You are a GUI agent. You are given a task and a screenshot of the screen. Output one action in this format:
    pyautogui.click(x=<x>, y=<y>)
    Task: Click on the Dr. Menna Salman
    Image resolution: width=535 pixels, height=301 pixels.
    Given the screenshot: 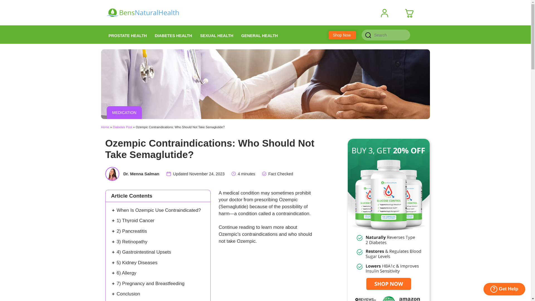 What is the action you would take?
    pyautogui.click(x=141, y=173)
    